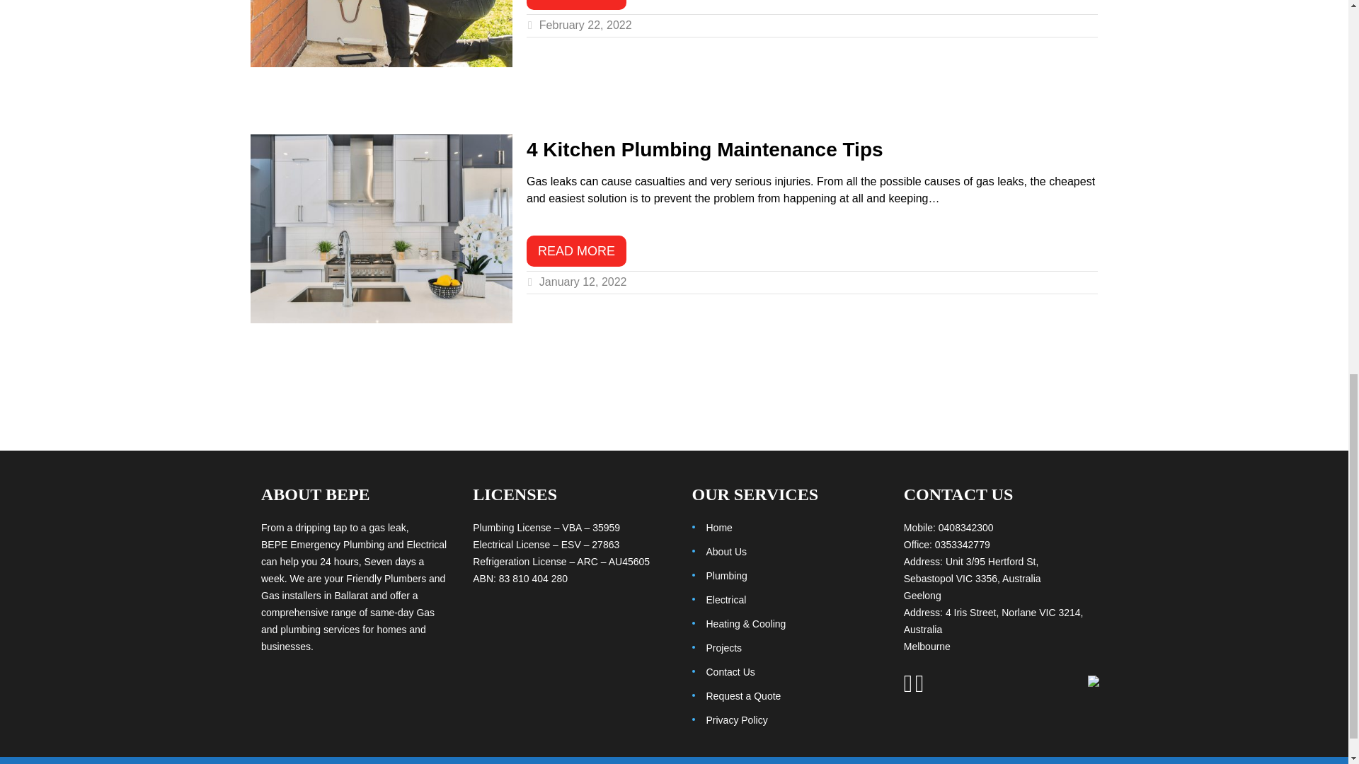 The width and height of the screenshot is (1359, 764). I want to click on Permalink to Tips on Finding the Right Plumber, so click(576, 5).